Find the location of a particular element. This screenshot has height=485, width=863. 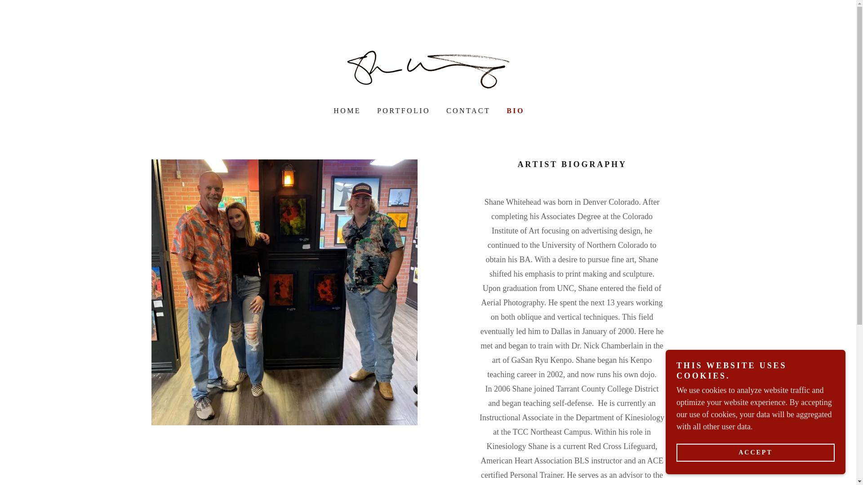

BIO is located at coordinates (515, 111).